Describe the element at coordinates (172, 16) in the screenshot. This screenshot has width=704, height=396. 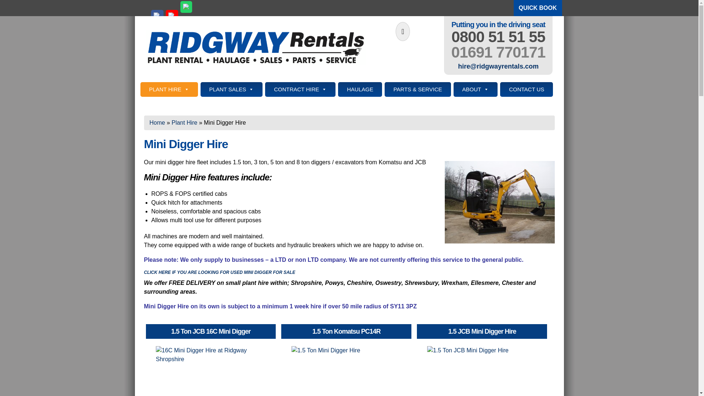
I see `YouTube` at that location.